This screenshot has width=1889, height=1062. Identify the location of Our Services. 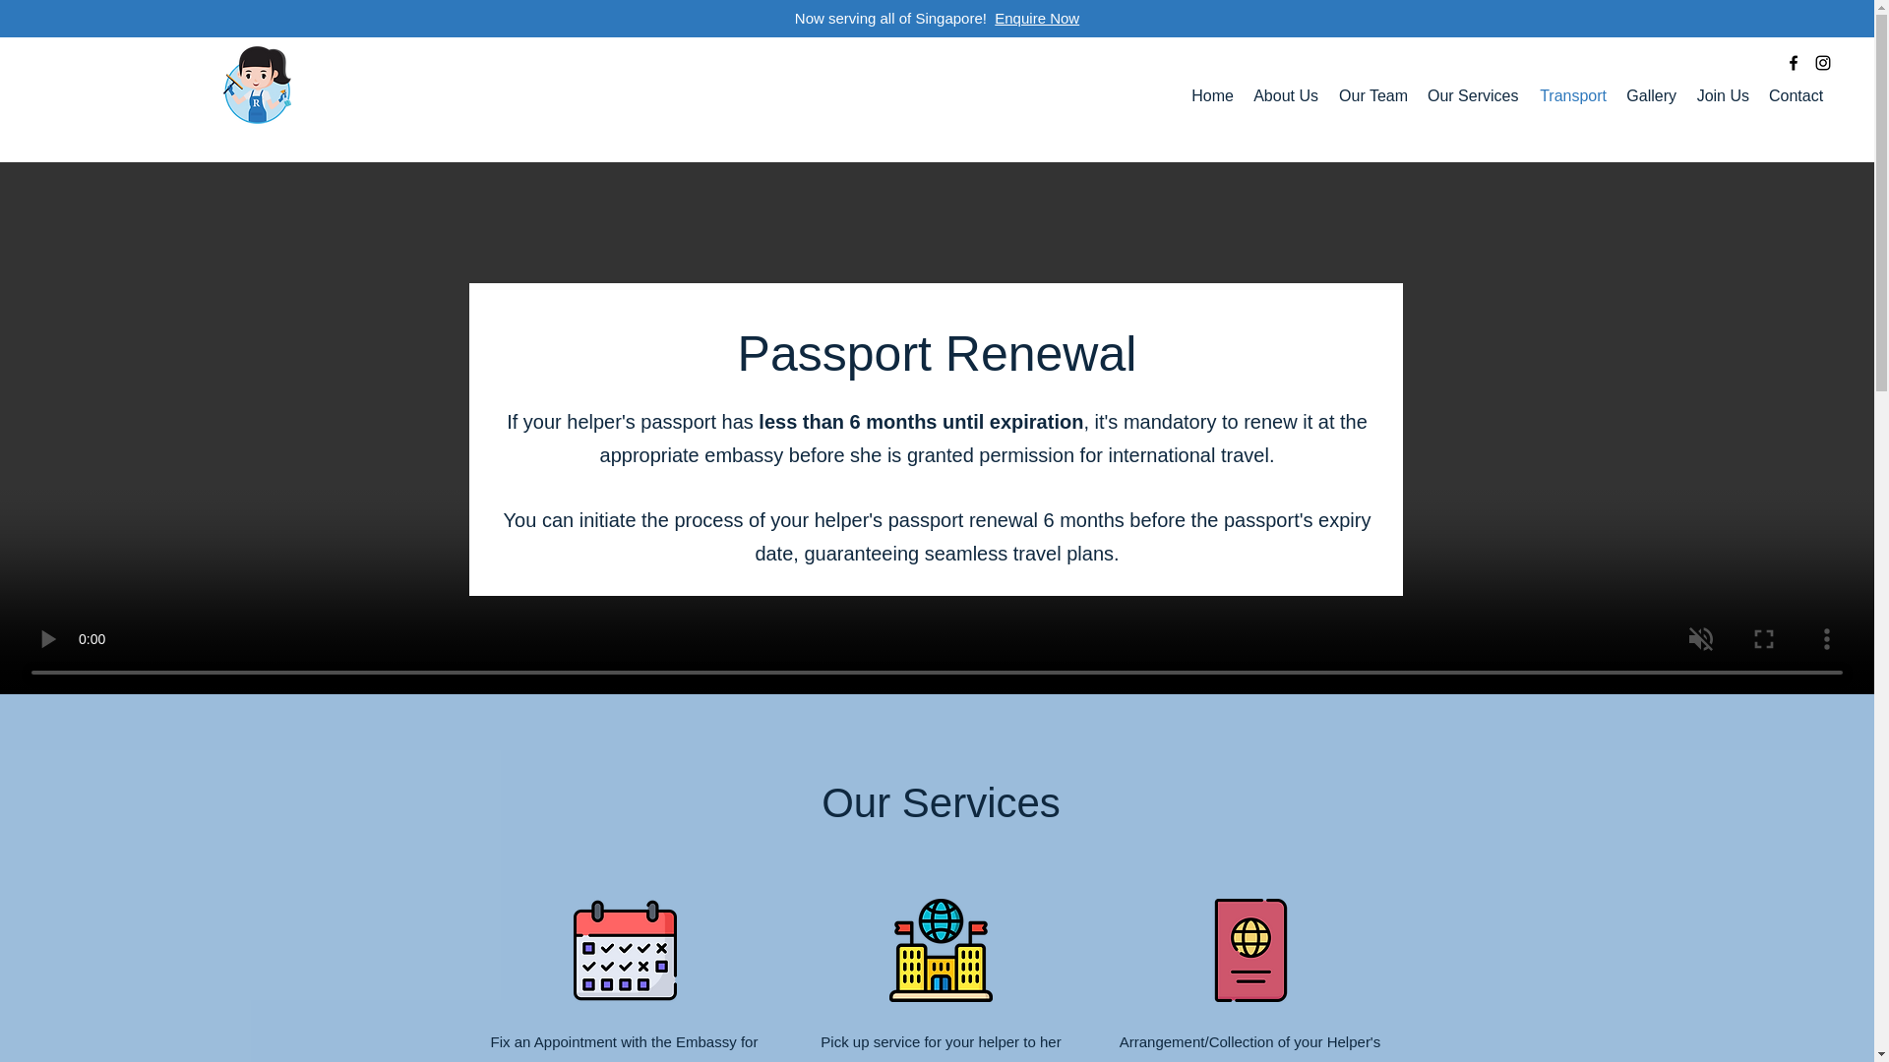
(1473, 96).